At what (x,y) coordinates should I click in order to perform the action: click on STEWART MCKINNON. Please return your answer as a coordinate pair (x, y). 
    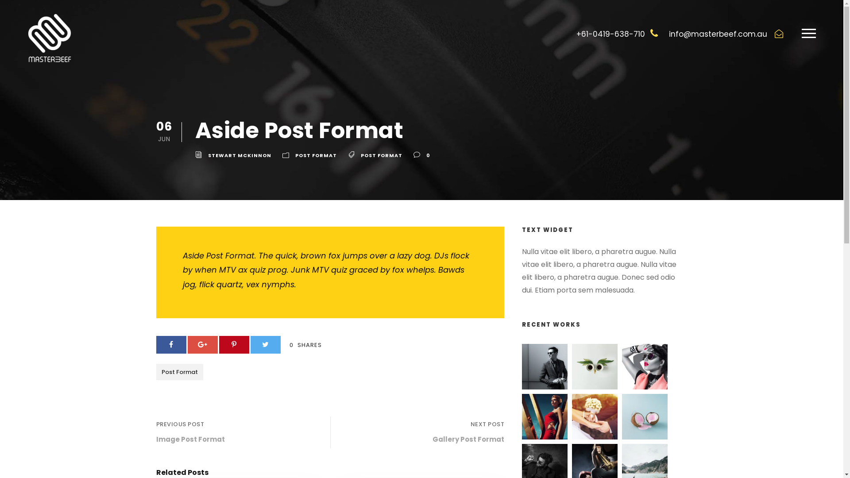
    Looking at the image, I should click on (240, 155).